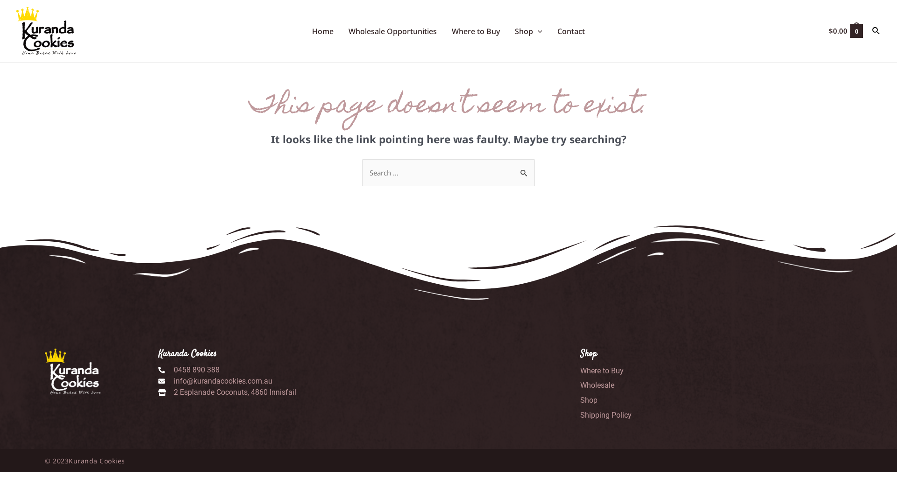 This screenshot has height=504, width=897. I want to click on 0458 890 388, so click(369, 370).